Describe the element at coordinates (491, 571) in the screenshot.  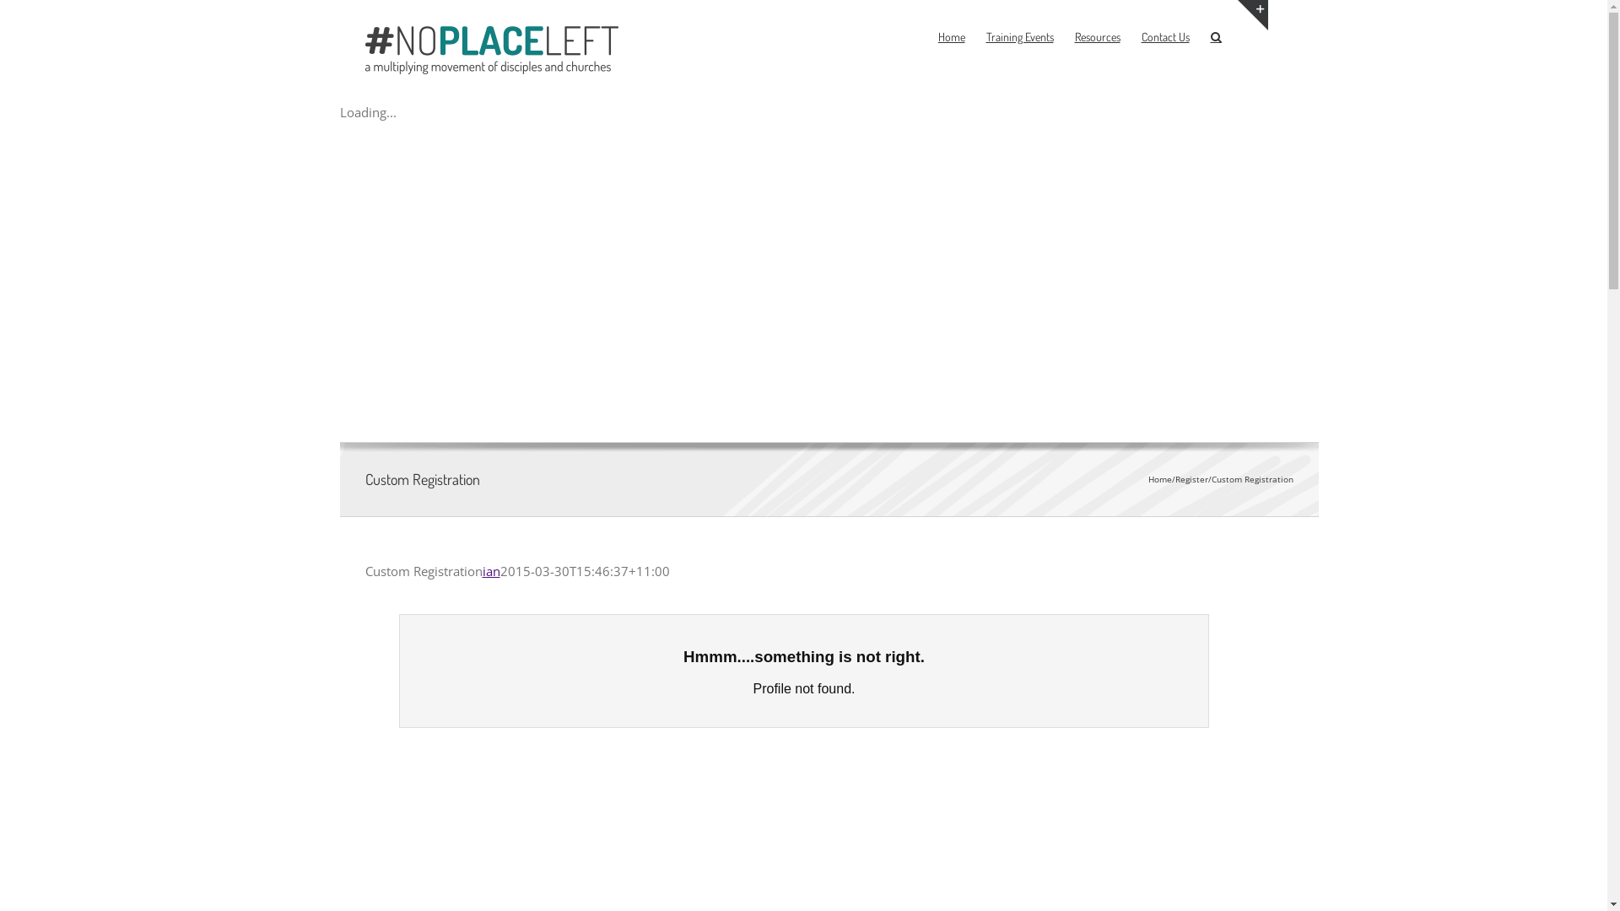
I see `ian` at that location.